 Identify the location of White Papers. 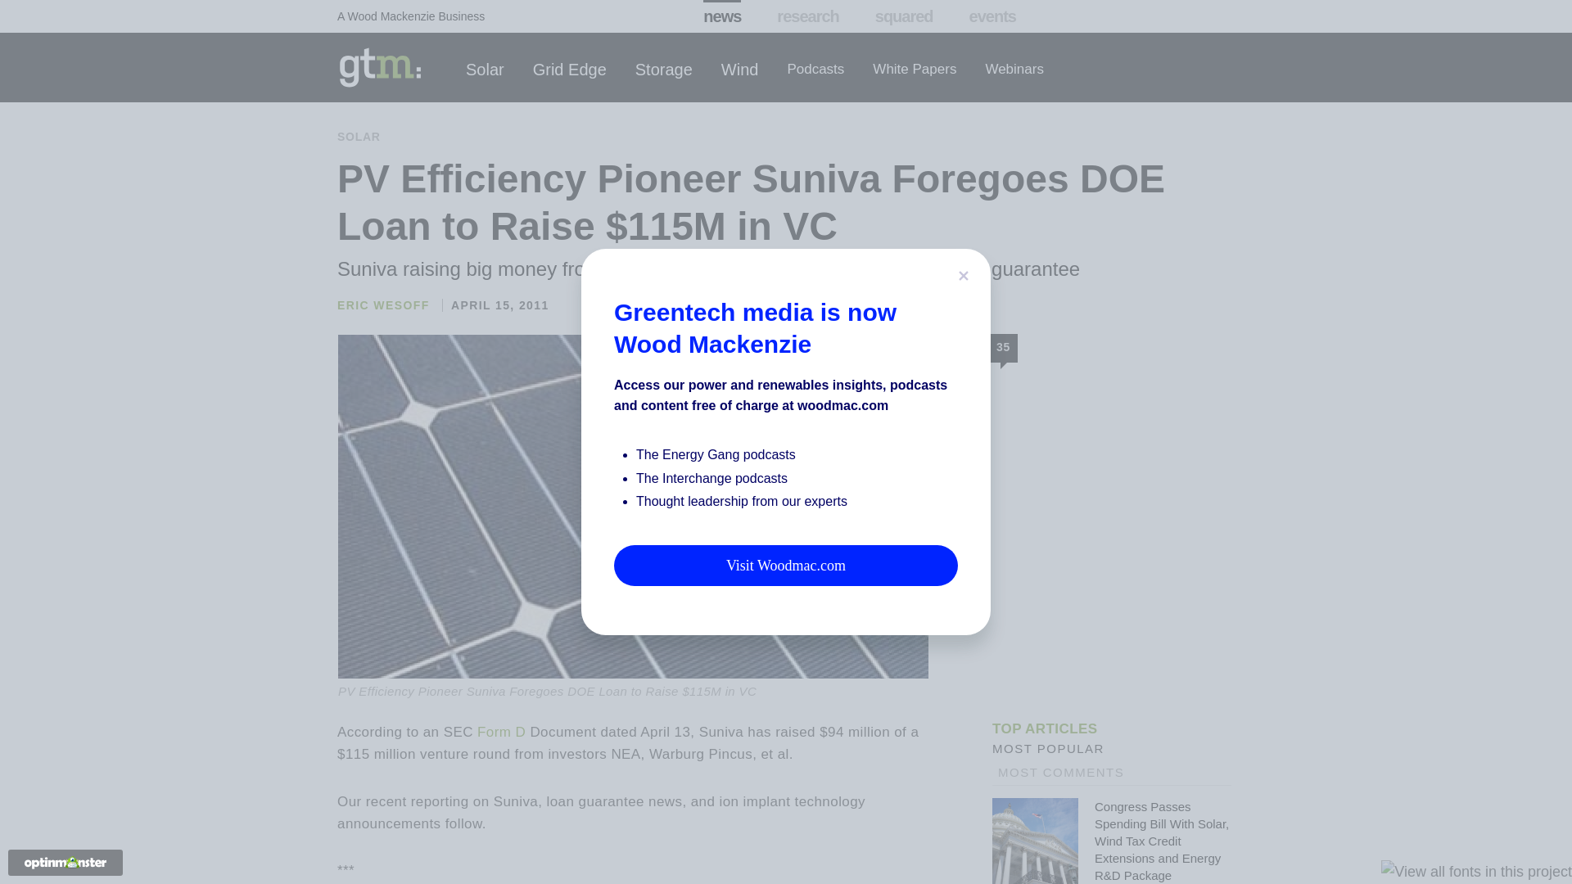
(914, 70).